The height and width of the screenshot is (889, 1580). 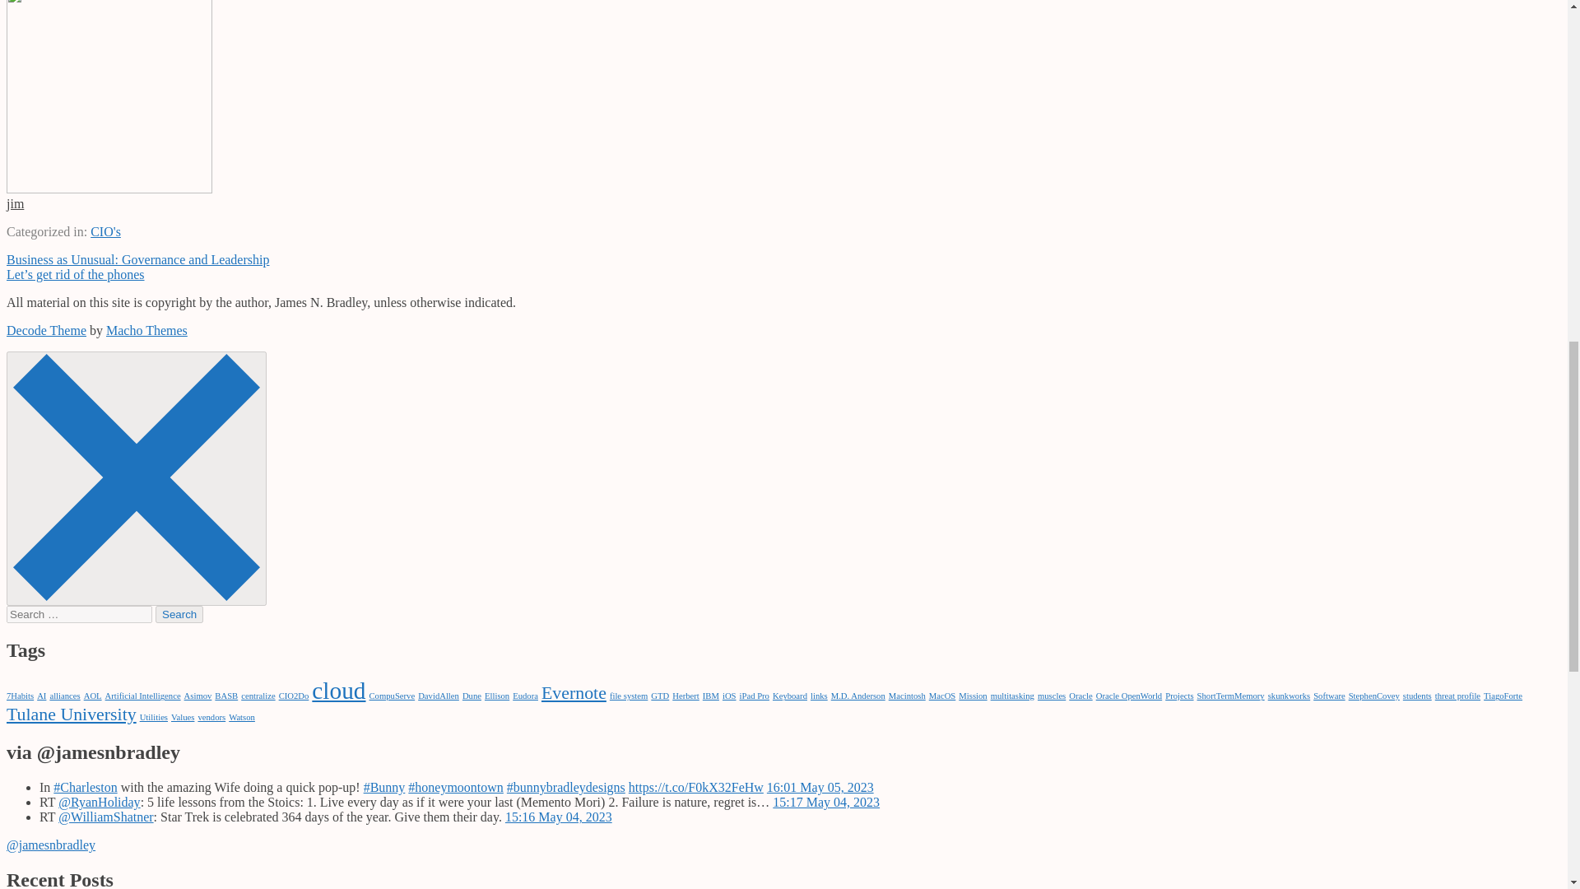 What do you see at coordinates (629, 696) in the screenshot?
I see `file system` at bounding box center [629, 696].